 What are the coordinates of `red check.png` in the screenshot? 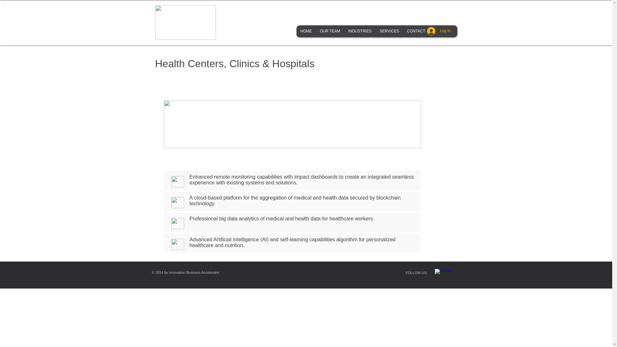 It's located at (177, 223).